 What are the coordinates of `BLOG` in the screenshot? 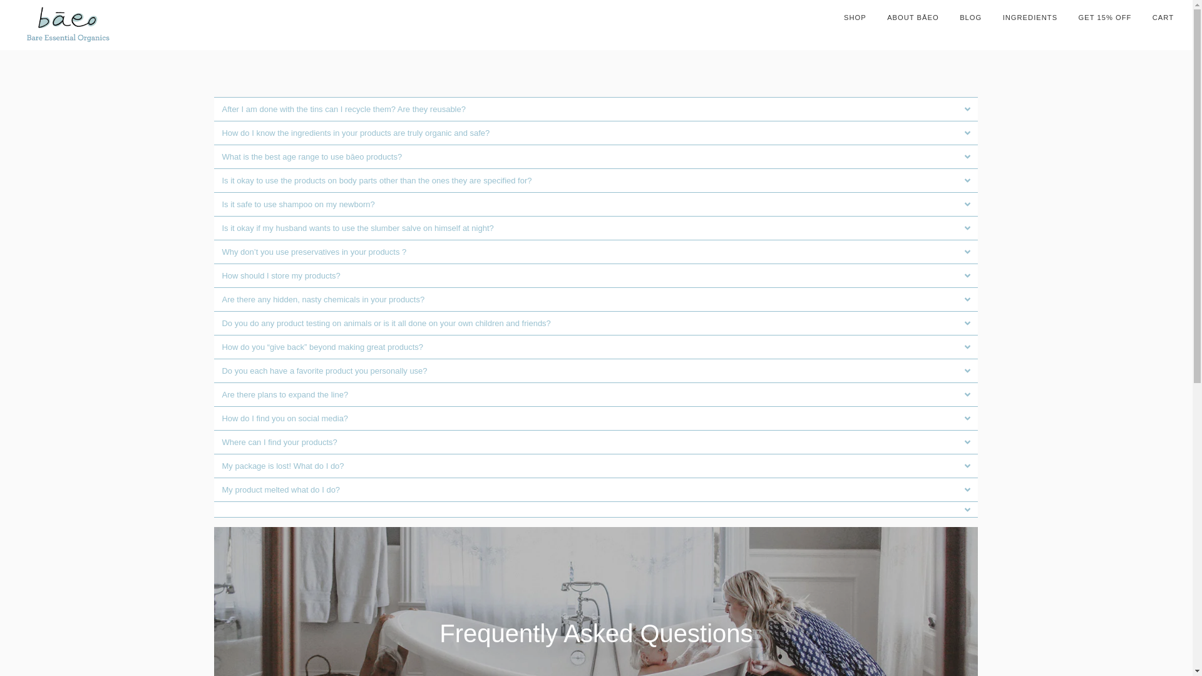 It's located at (970, 18).